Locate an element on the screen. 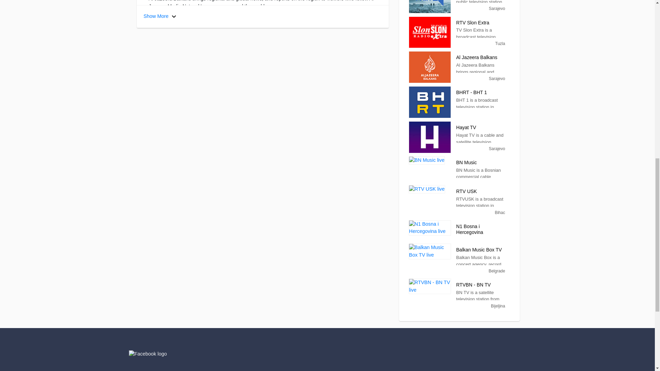 Image resolution: width=660 pixels, height=371 pixels. Hayat TV is located at coordinates (430, 137).